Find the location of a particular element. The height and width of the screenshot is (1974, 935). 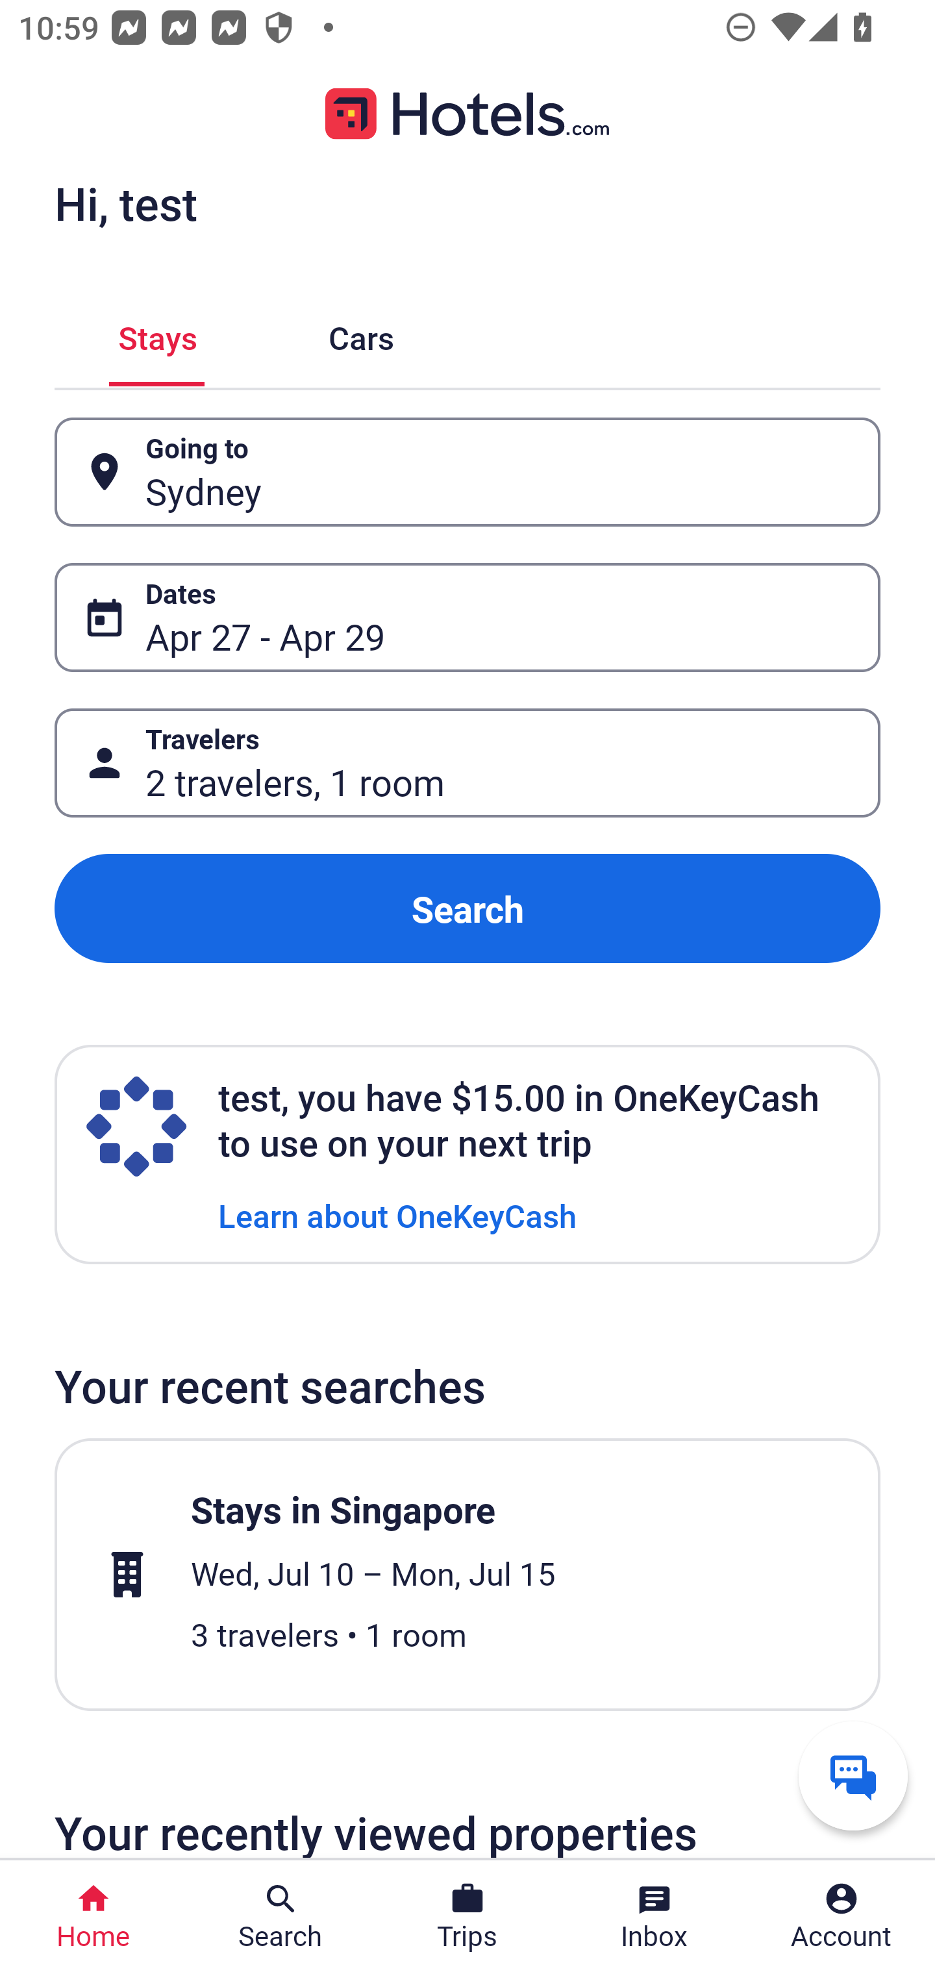

Travelers Button 2 travelers, 1 room is located at coordinates (467, 762).